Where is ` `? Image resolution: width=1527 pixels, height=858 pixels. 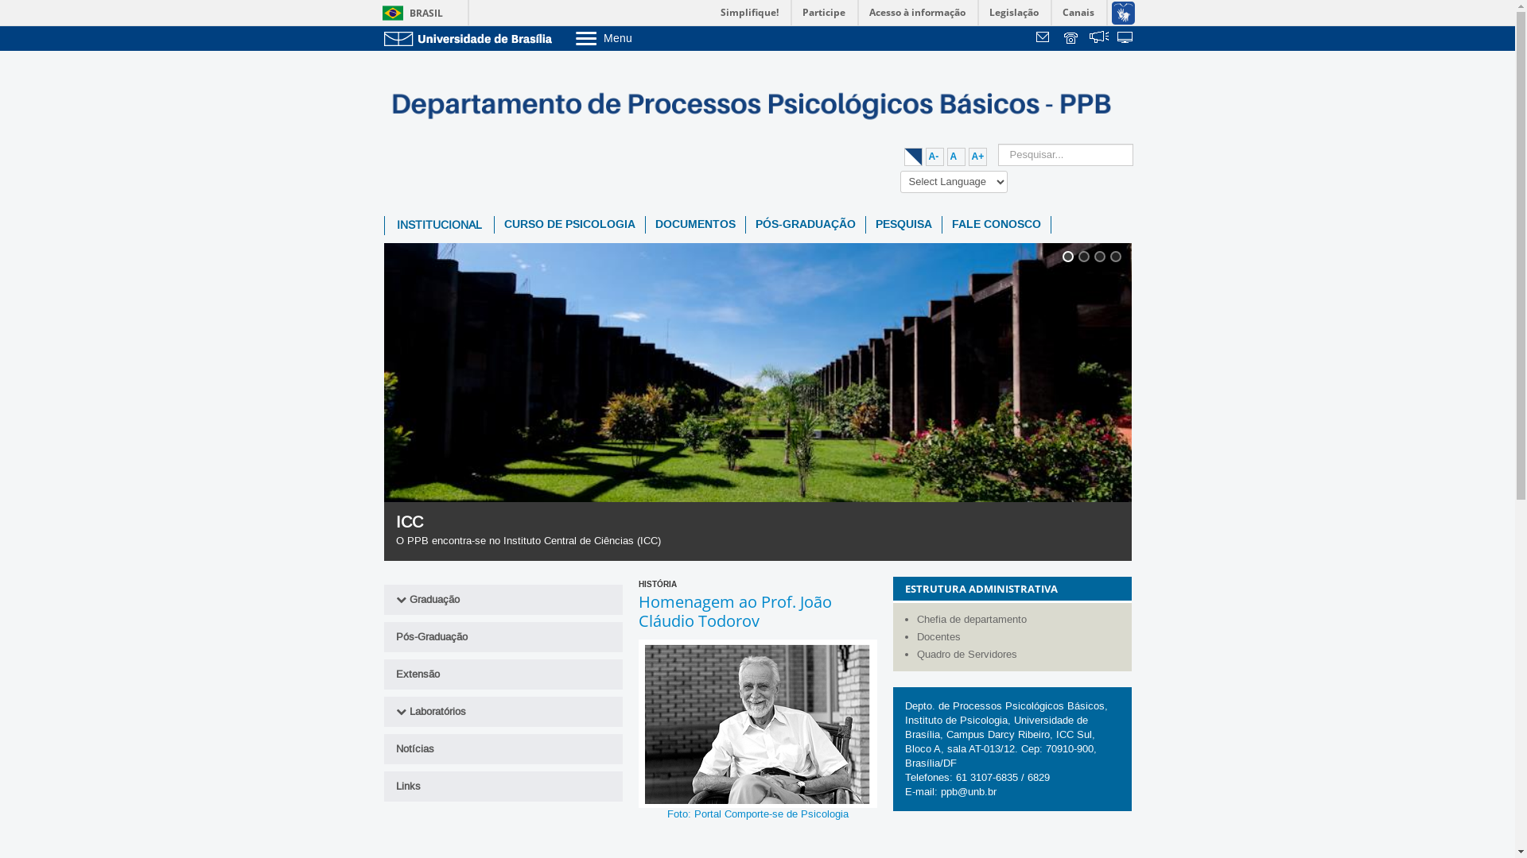   is located at coordinates (1099, 39).